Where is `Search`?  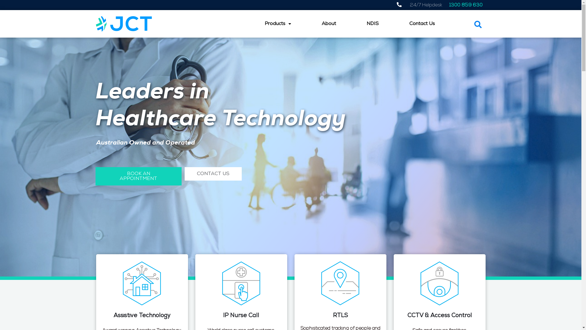 Search is located at coordinates (476, 24).